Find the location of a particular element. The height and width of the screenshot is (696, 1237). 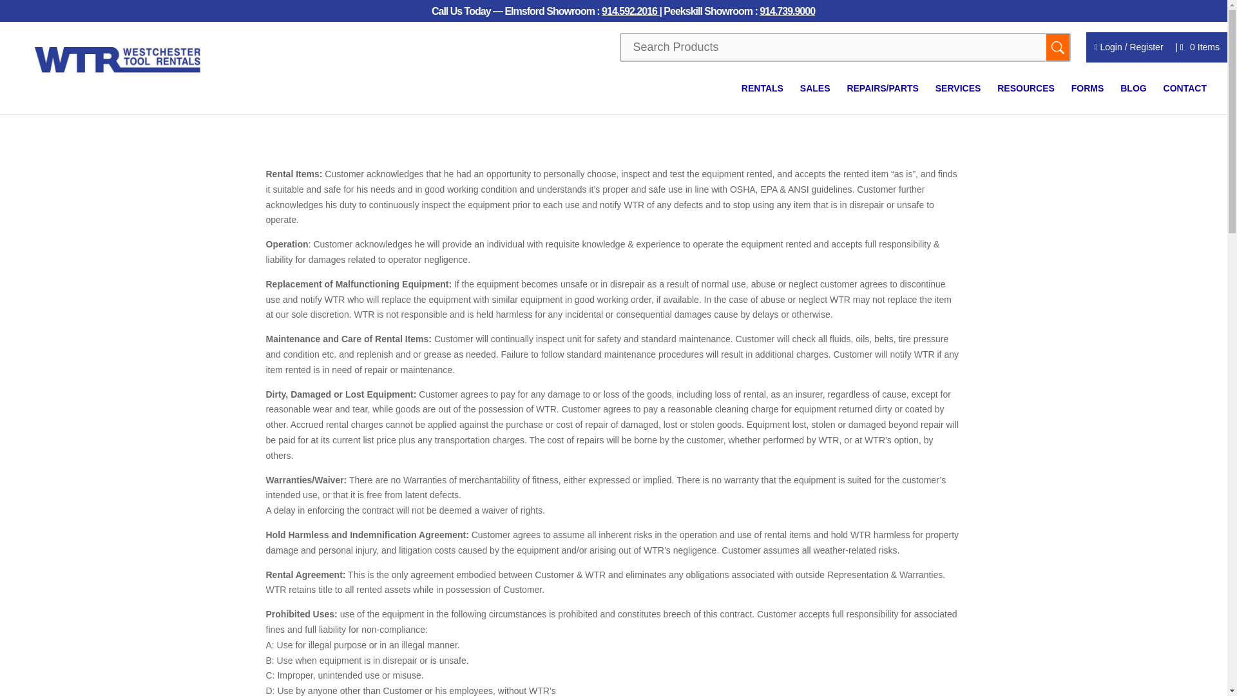

RESOURCES is located at coordinates (1026, 99).